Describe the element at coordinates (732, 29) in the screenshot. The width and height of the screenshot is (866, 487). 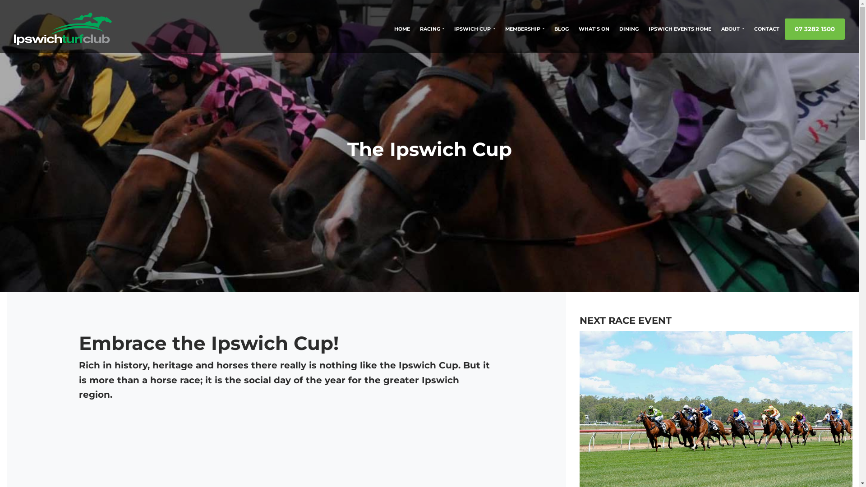
I see `ABOUT` at that location.